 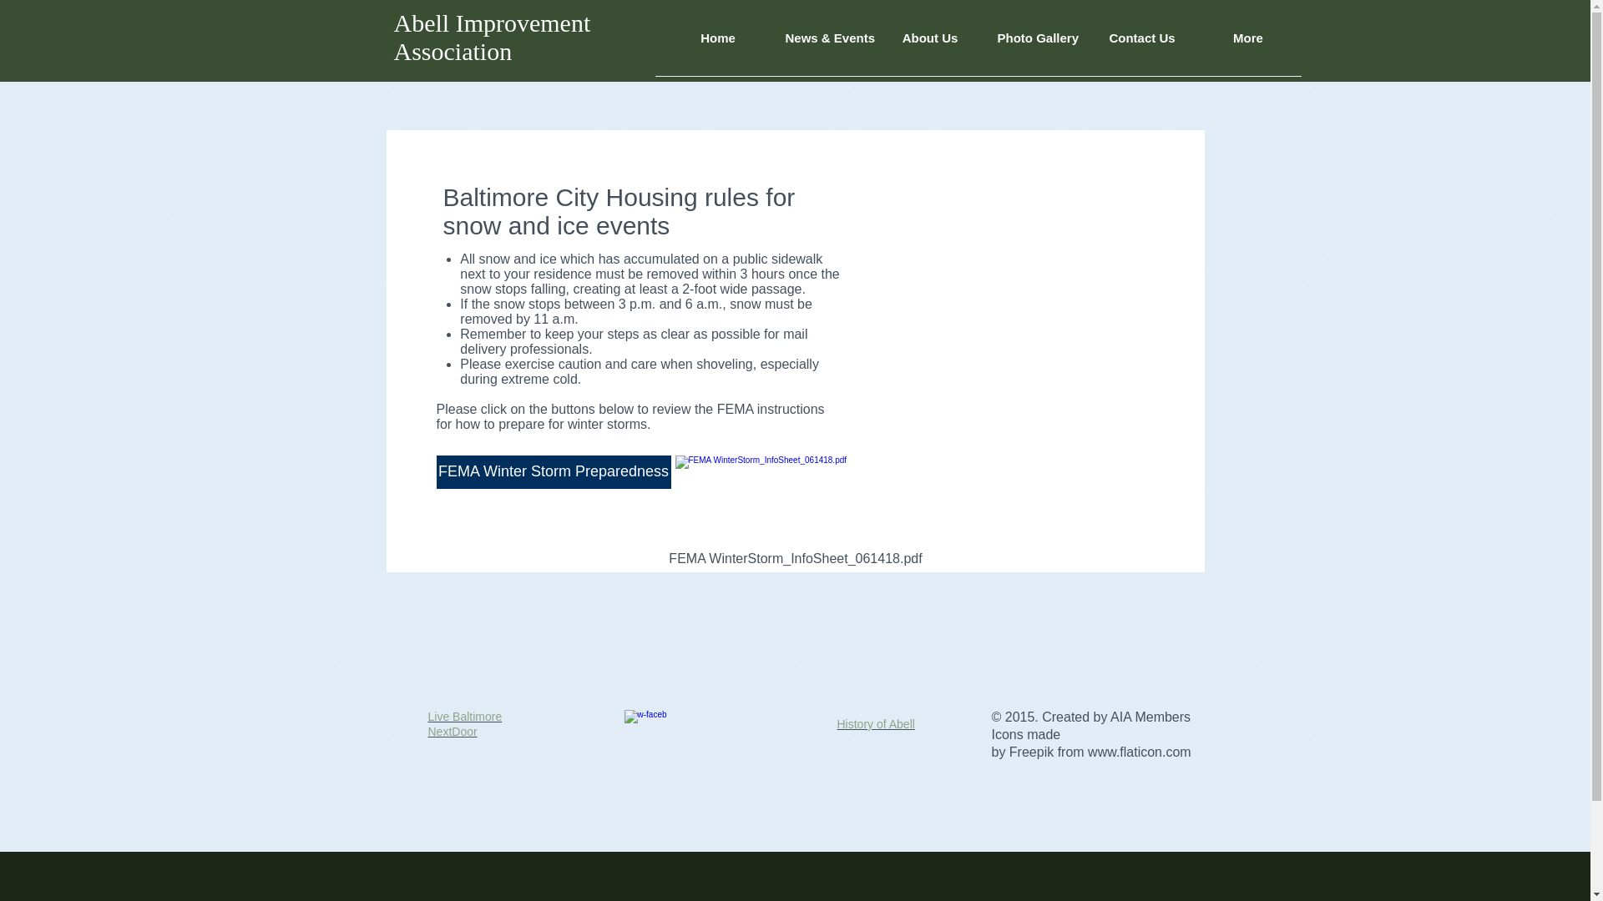 What do you see at coordinates (1140, 43) in the screenshot?
I see `Contact Us` at bounding box center [1140, 43].